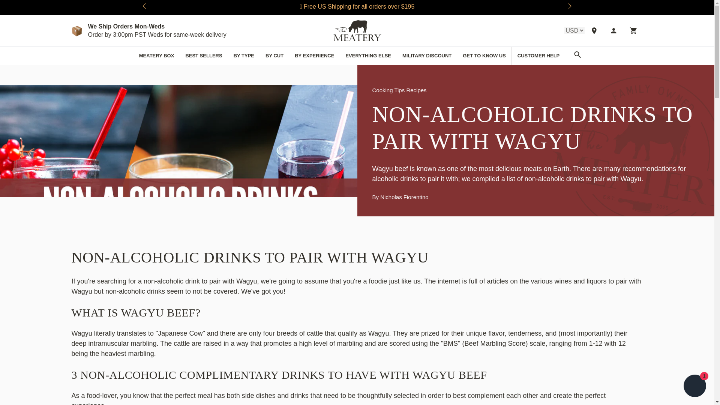  I want to click on Shopify online store chat, so click(694, 387).